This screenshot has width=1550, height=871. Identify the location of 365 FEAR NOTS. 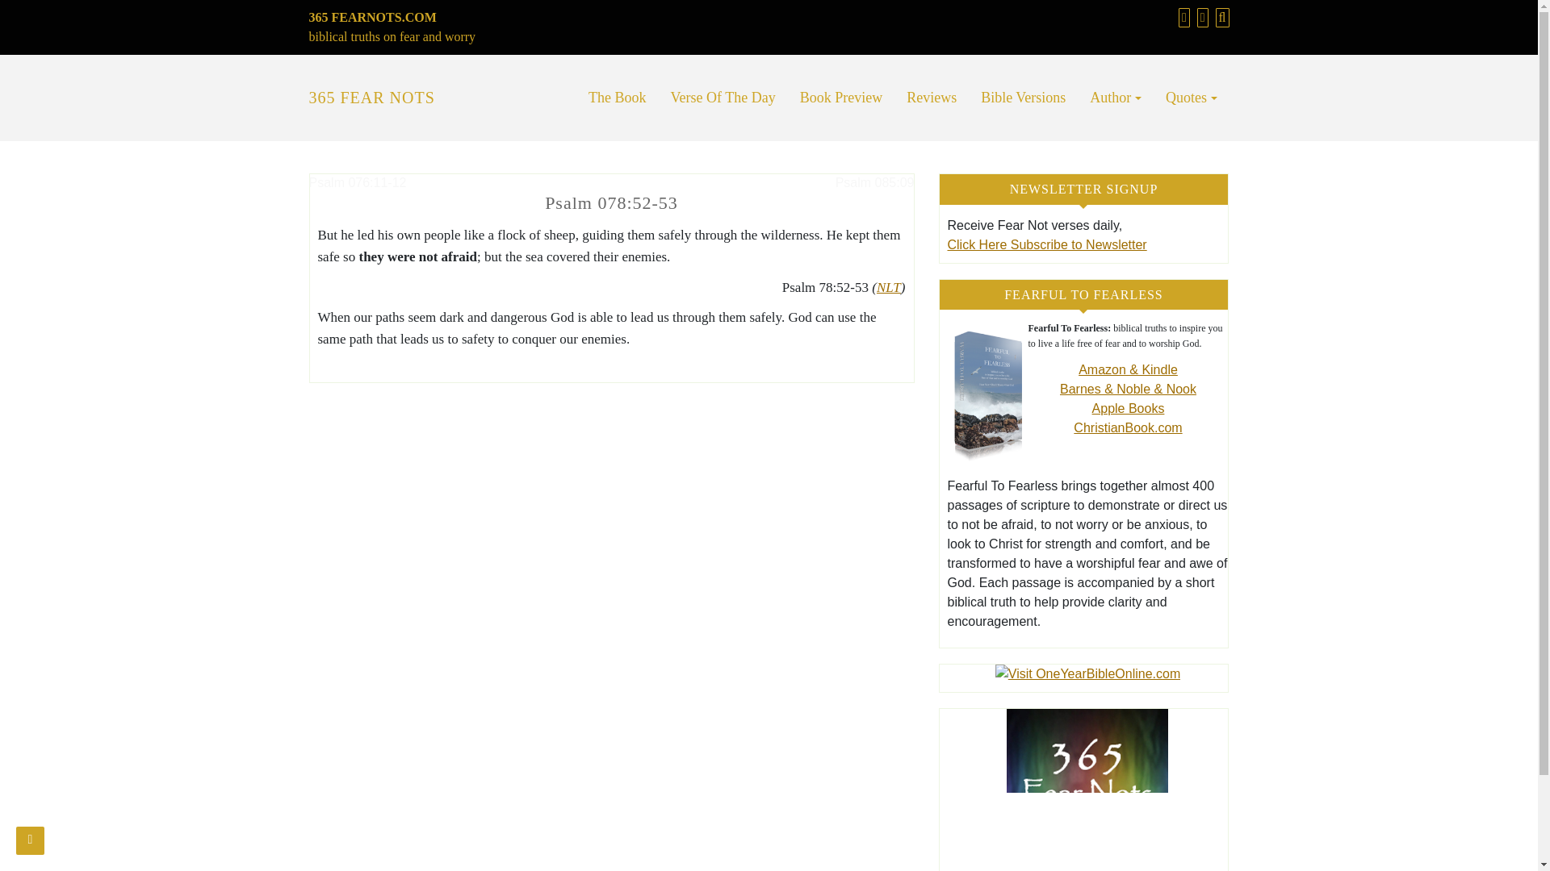
(371, 97).